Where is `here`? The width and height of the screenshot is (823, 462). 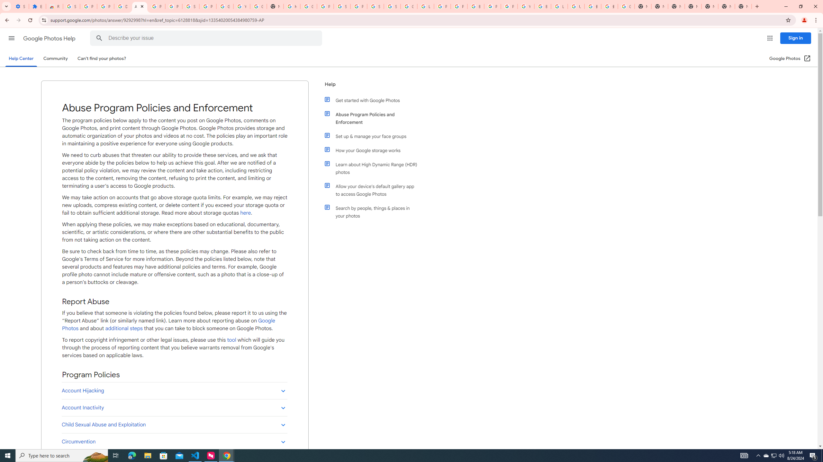
here is located at coordinates (246, 213).